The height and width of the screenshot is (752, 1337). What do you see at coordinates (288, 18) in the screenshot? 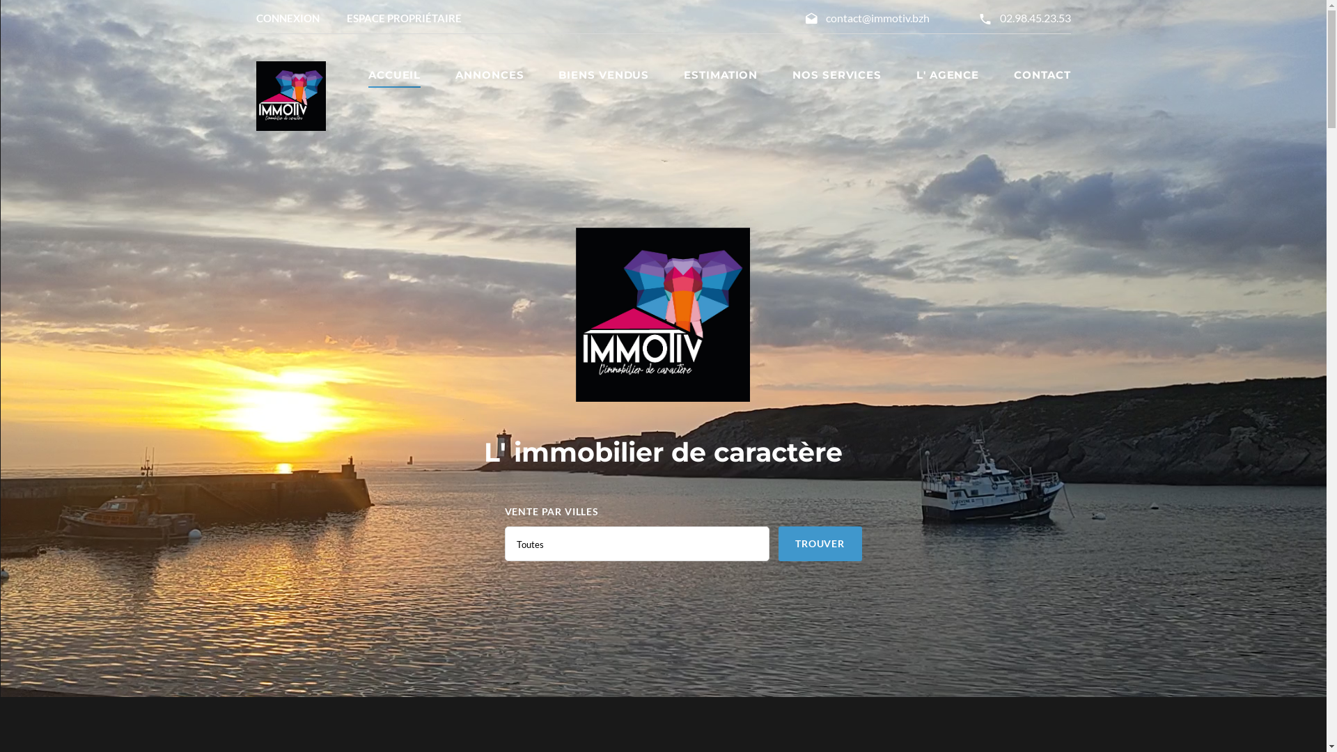
I see `CONNEXION` at bounding box center [288, 18].